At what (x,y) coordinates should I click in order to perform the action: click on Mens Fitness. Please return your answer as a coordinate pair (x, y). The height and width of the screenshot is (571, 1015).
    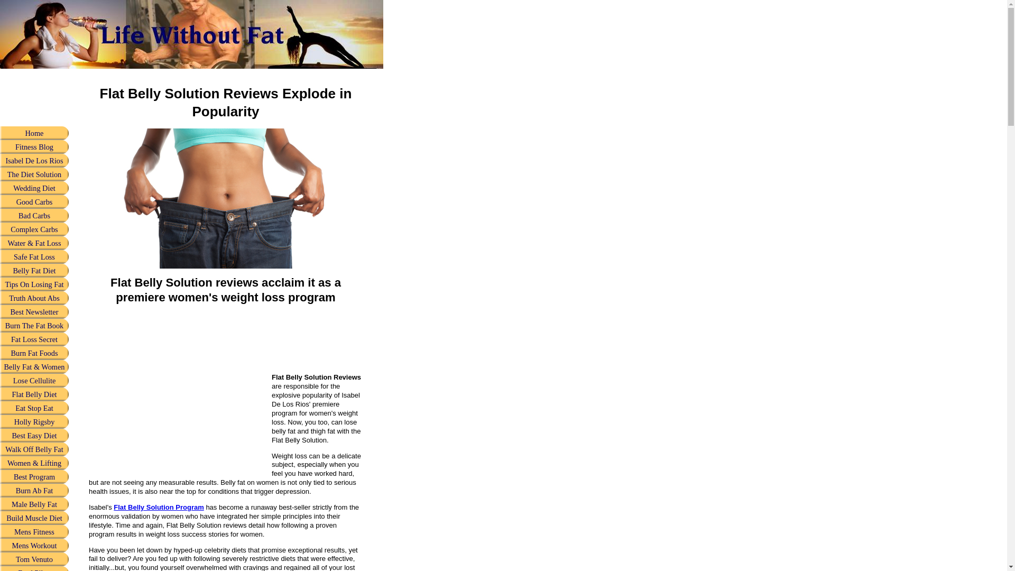
    Looking at the image, I should click on (34, 532).